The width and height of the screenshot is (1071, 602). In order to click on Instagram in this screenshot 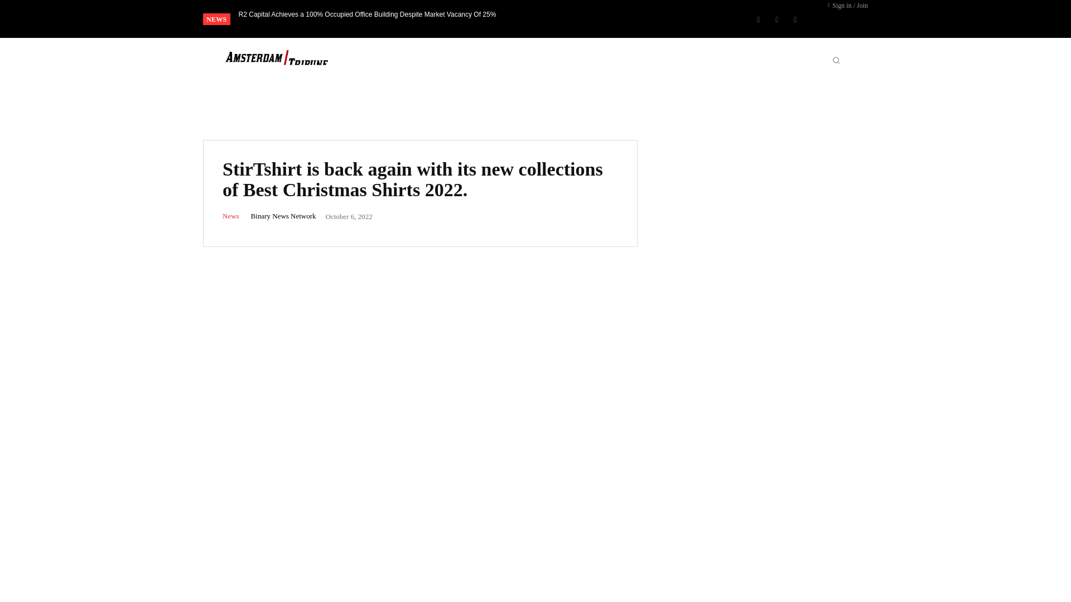, I will do `click(776, 19)`.